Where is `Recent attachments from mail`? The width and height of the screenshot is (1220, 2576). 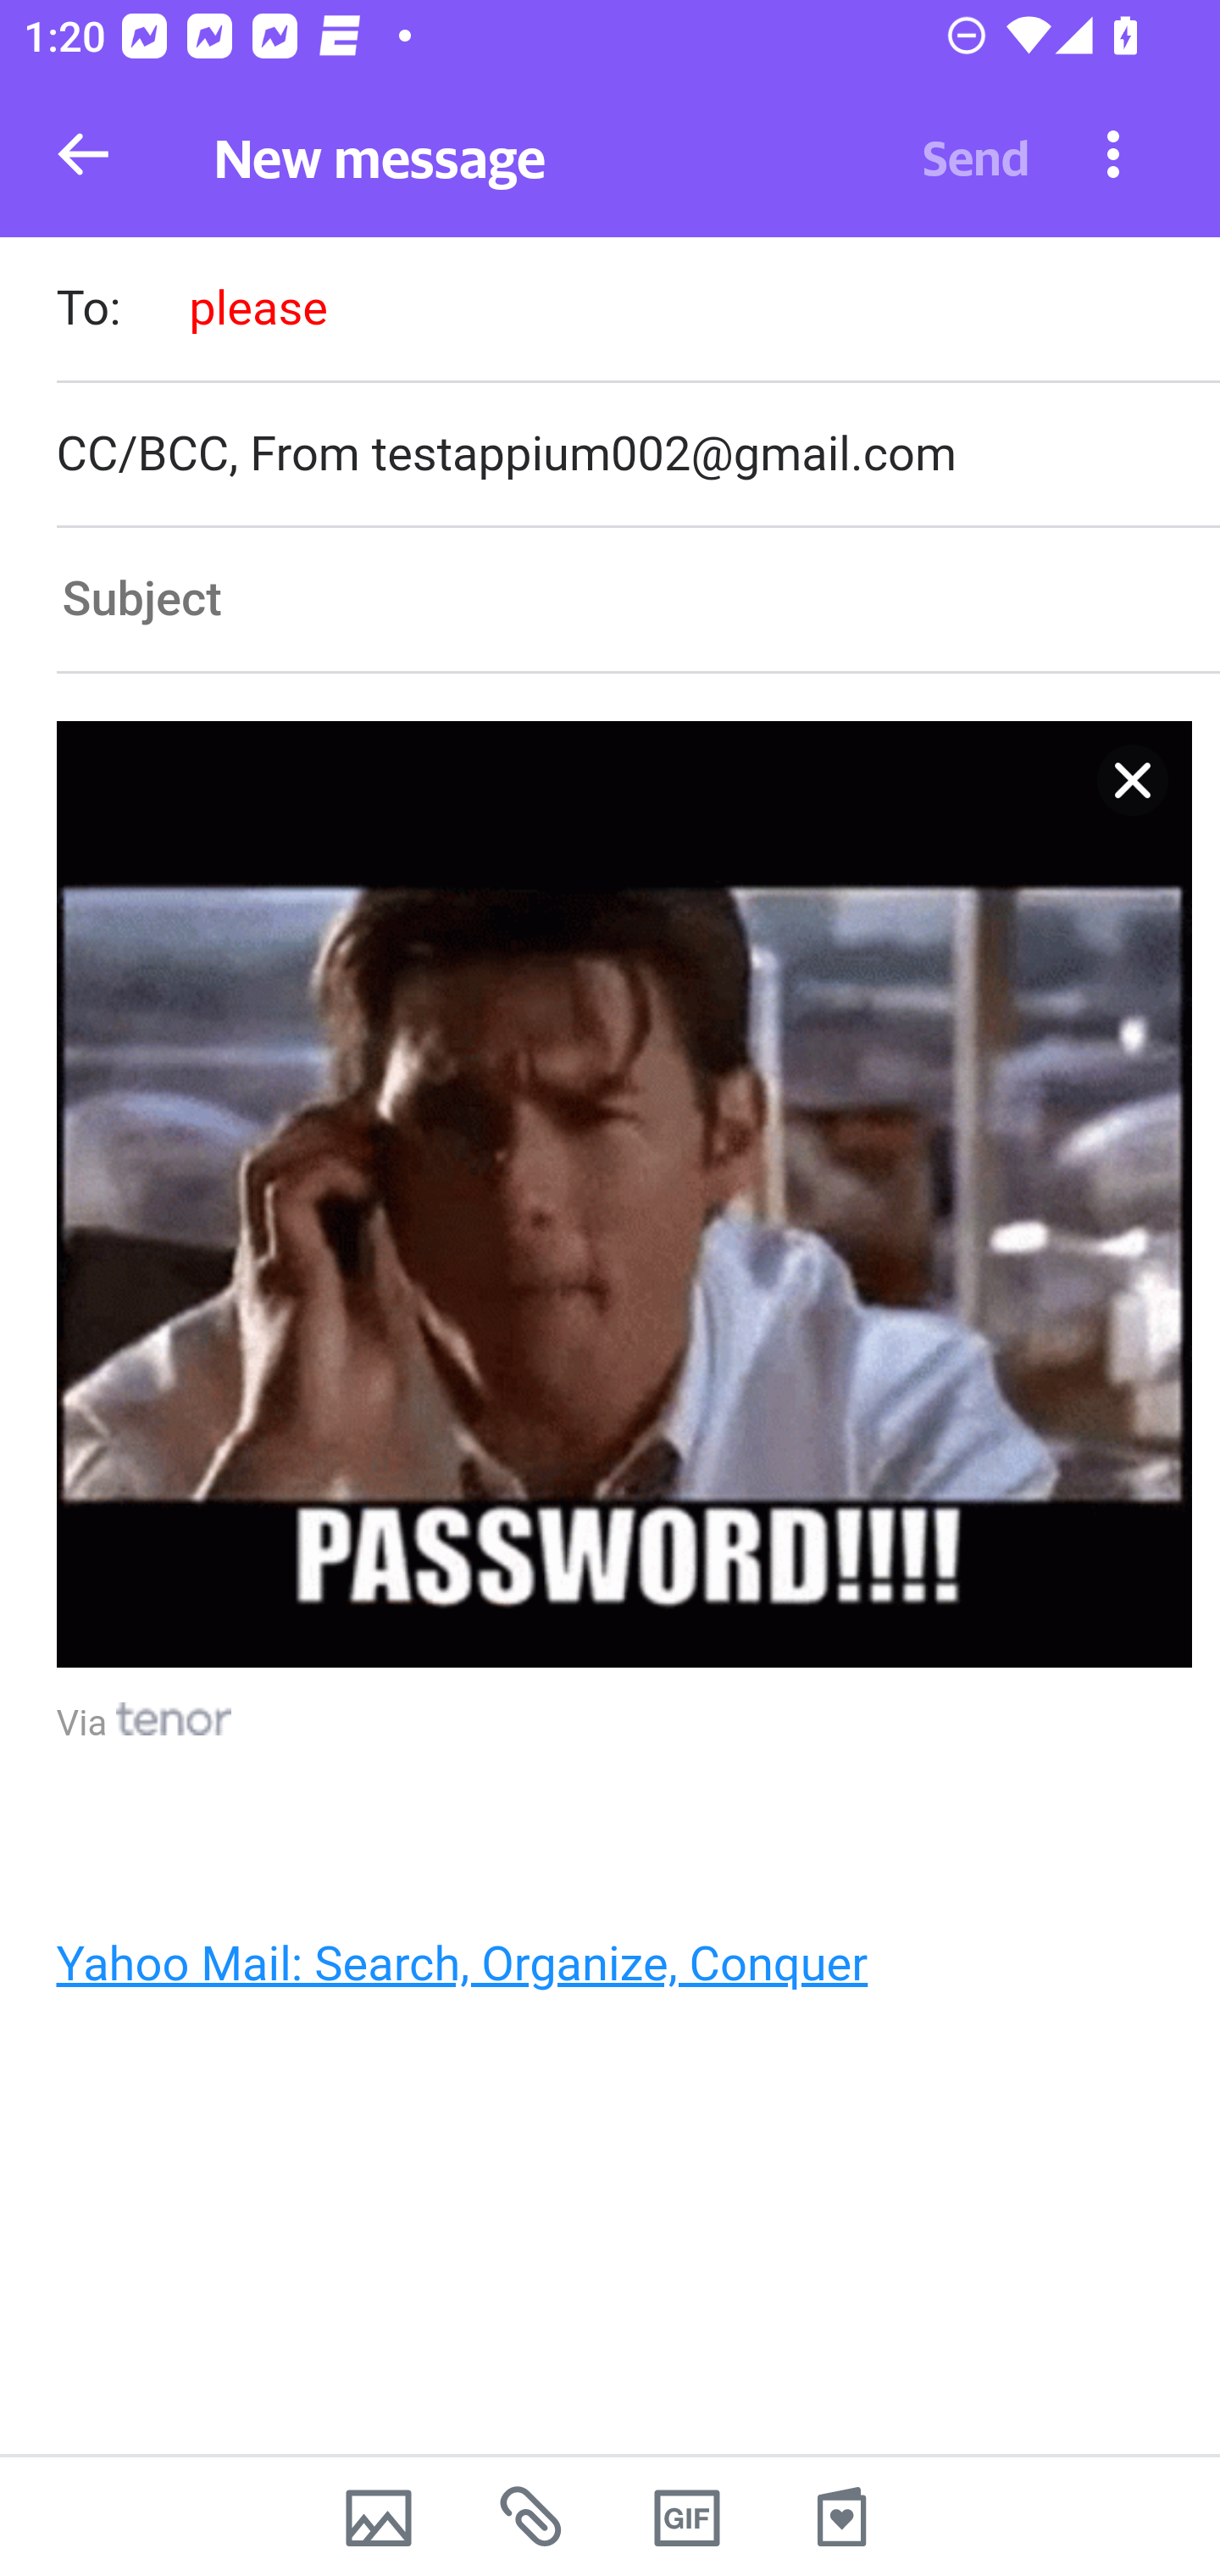
Recent attachments from mail is located at coordinates (533, 2517).